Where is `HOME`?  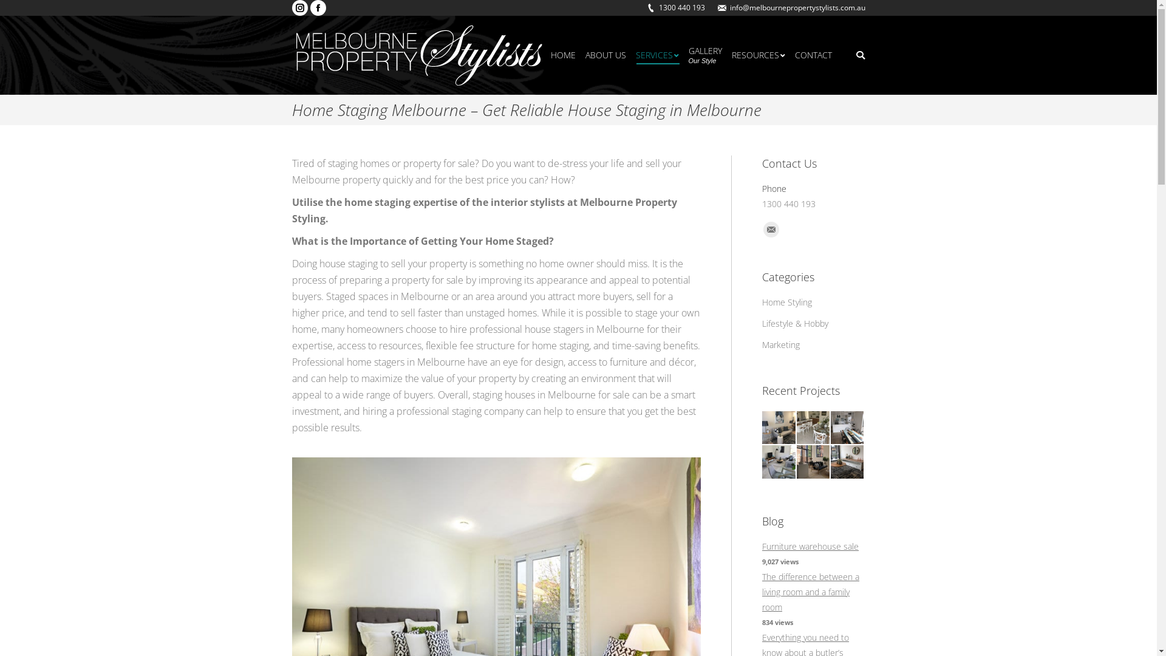 HOME is located at coordinates (562, 55).